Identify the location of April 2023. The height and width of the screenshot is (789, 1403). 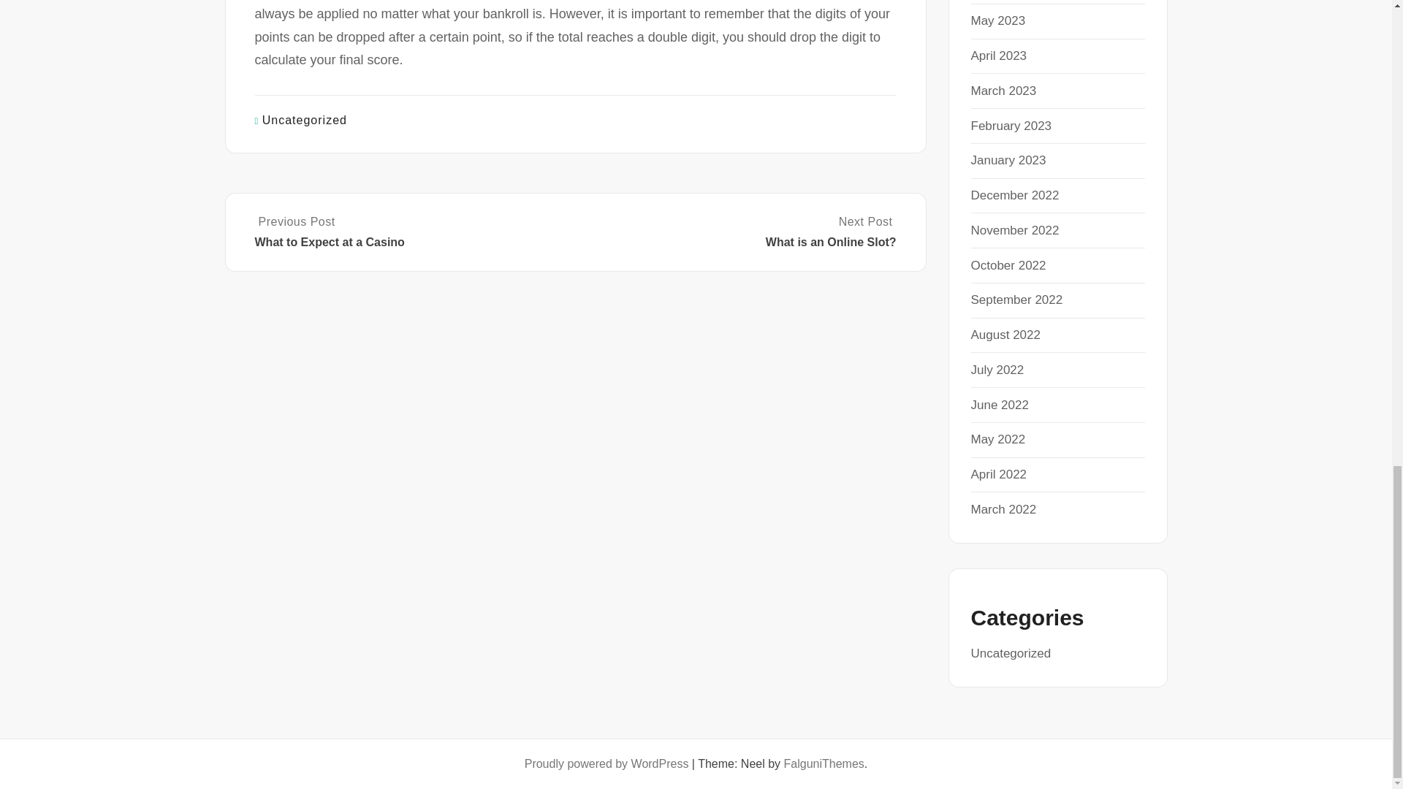
(998, 56).